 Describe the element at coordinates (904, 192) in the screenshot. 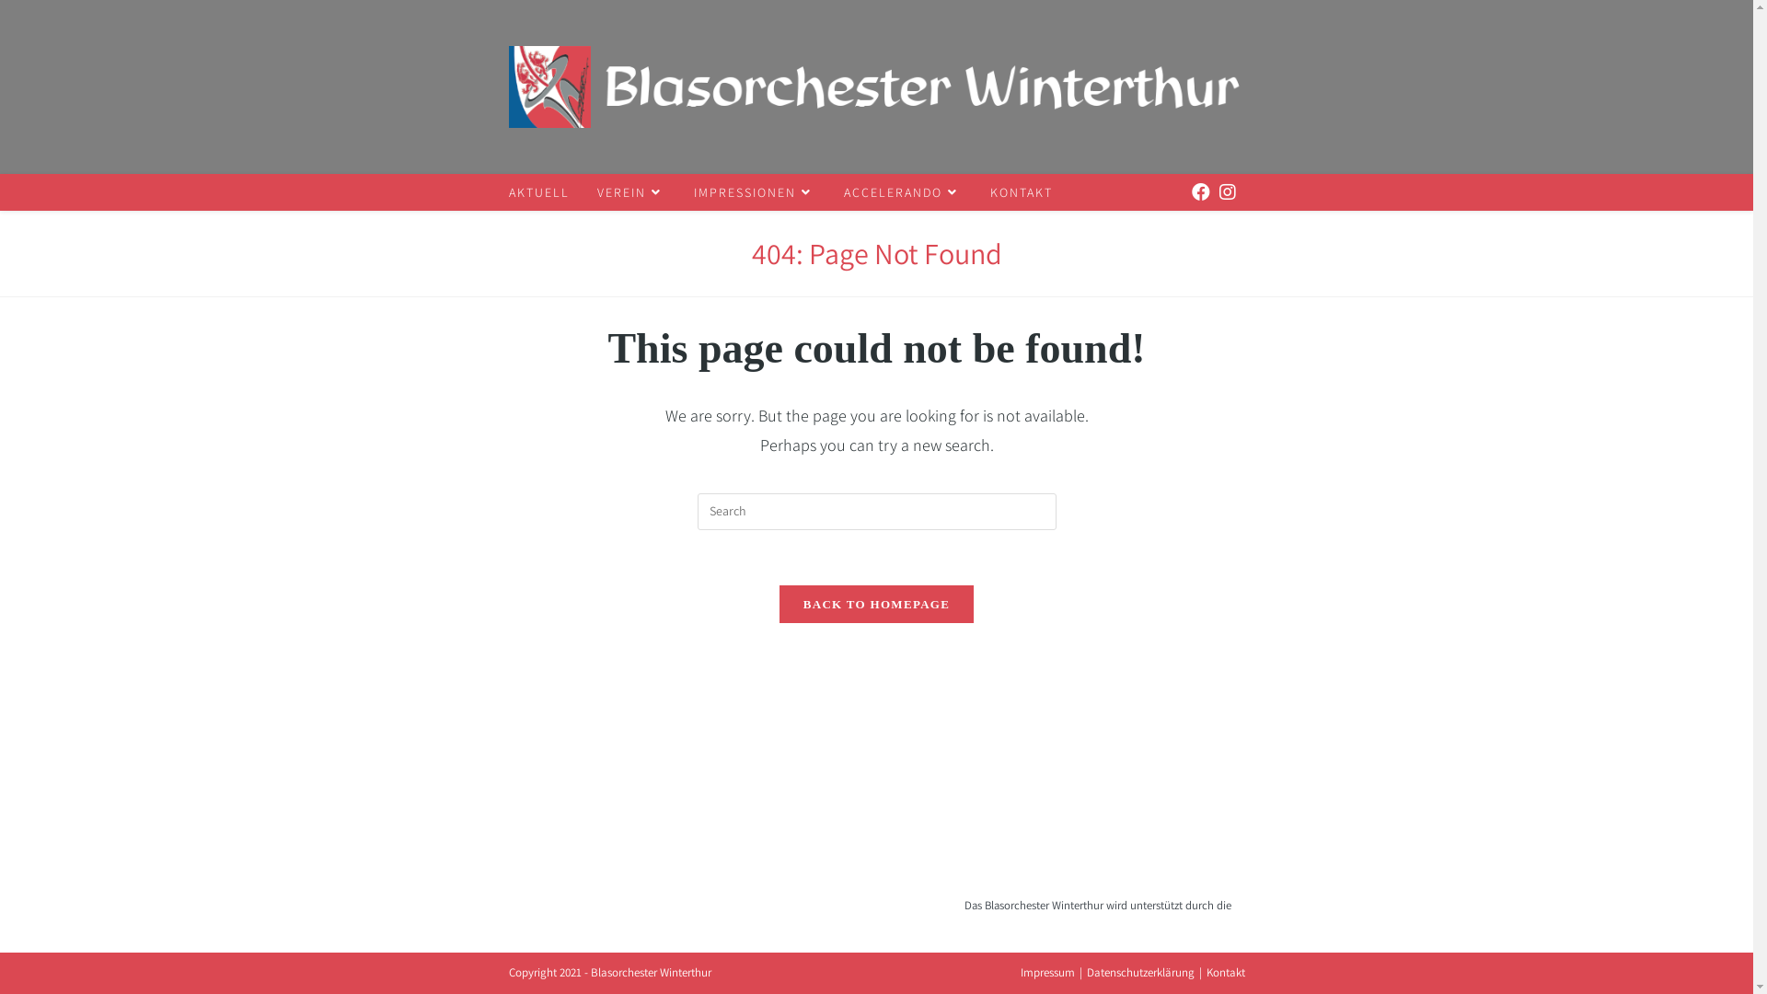

I see `ACCELERANDO` at that location.